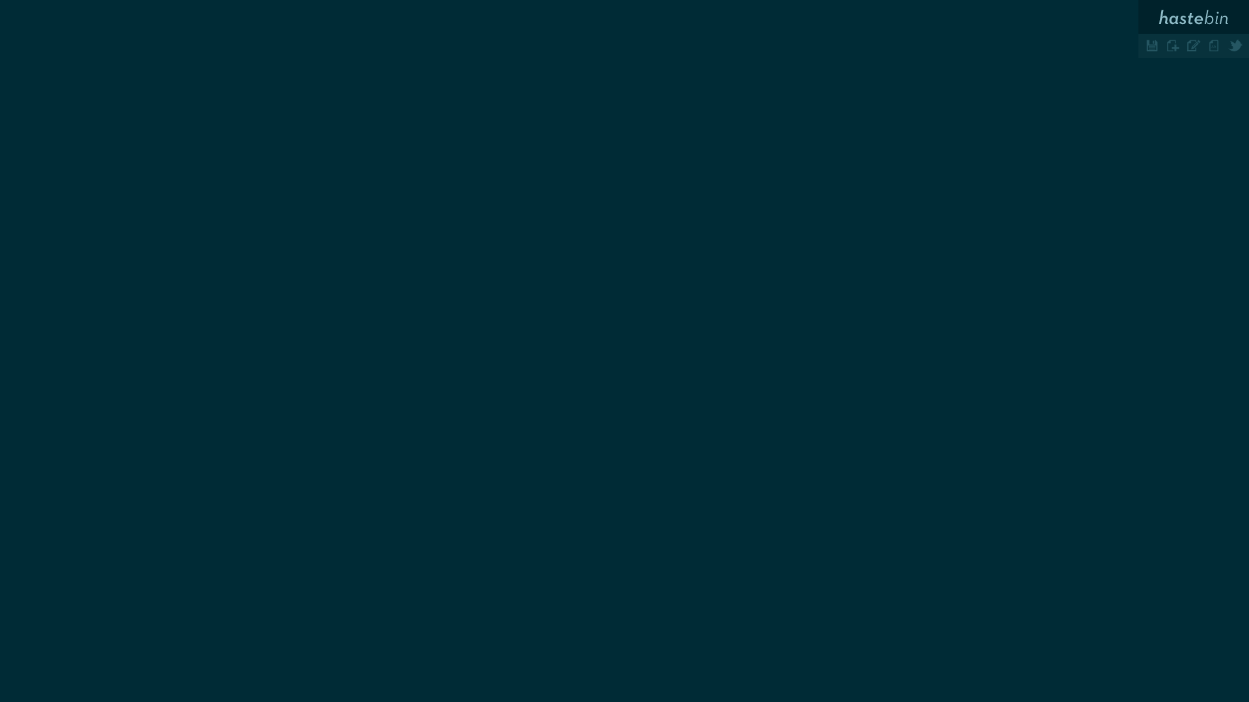 The width and height of the screenshot is (1249, 702). Describe the element at coordinates (1173, 45) in the screenshot. I see `New` at that location.